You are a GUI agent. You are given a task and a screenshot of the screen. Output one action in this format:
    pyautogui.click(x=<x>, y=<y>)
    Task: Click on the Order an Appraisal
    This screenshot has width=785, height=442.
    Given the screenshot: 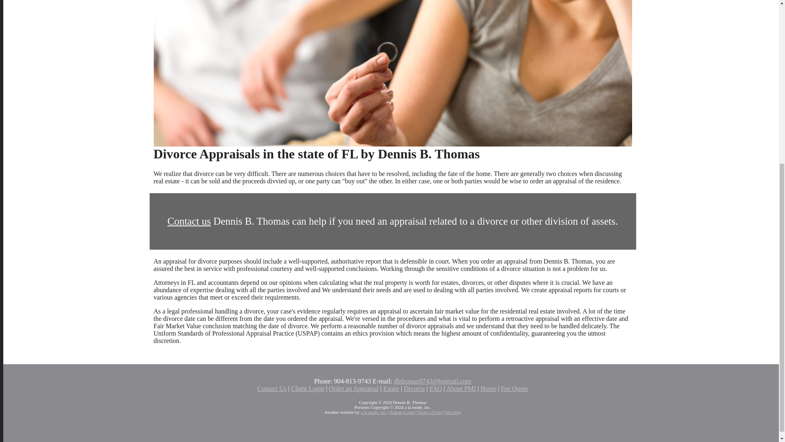 What is the action you would take?
    pyautogui.click(x=353, y=388)
    